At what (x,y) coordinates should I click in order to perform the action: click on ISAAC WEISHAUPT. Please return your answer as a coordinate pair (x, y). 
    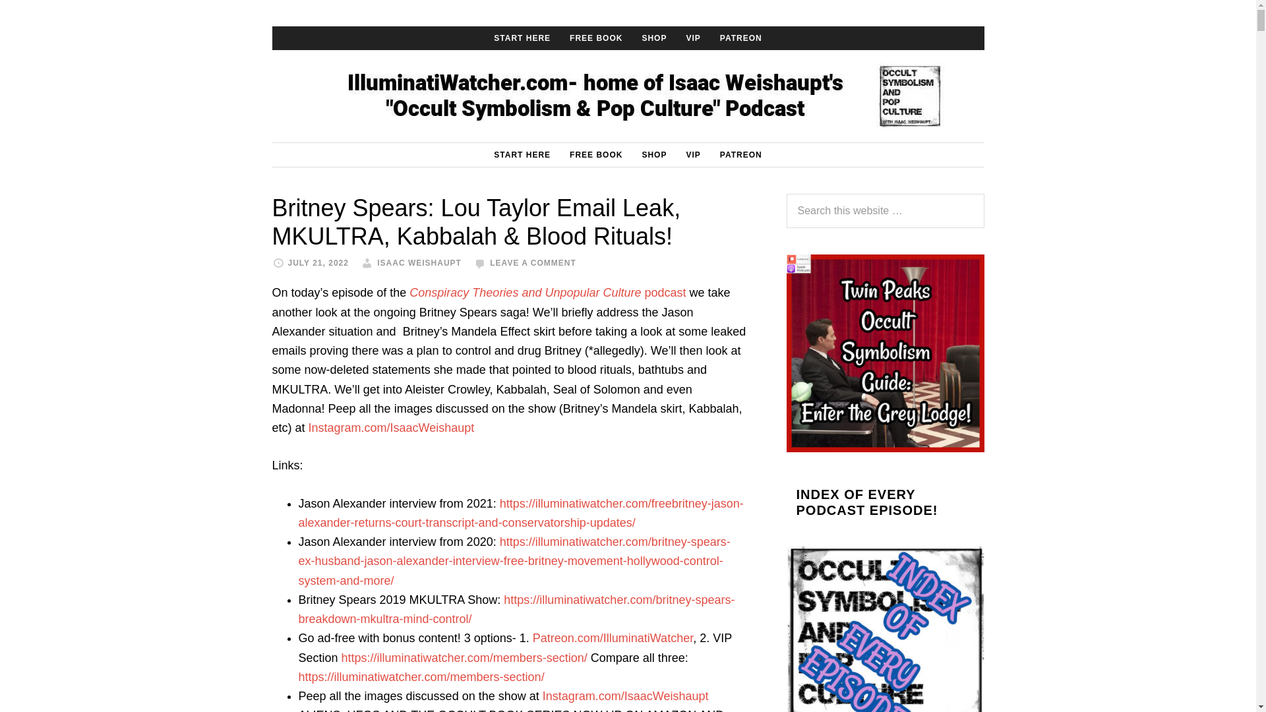
    Looking at the image, I should click on (419, 263).